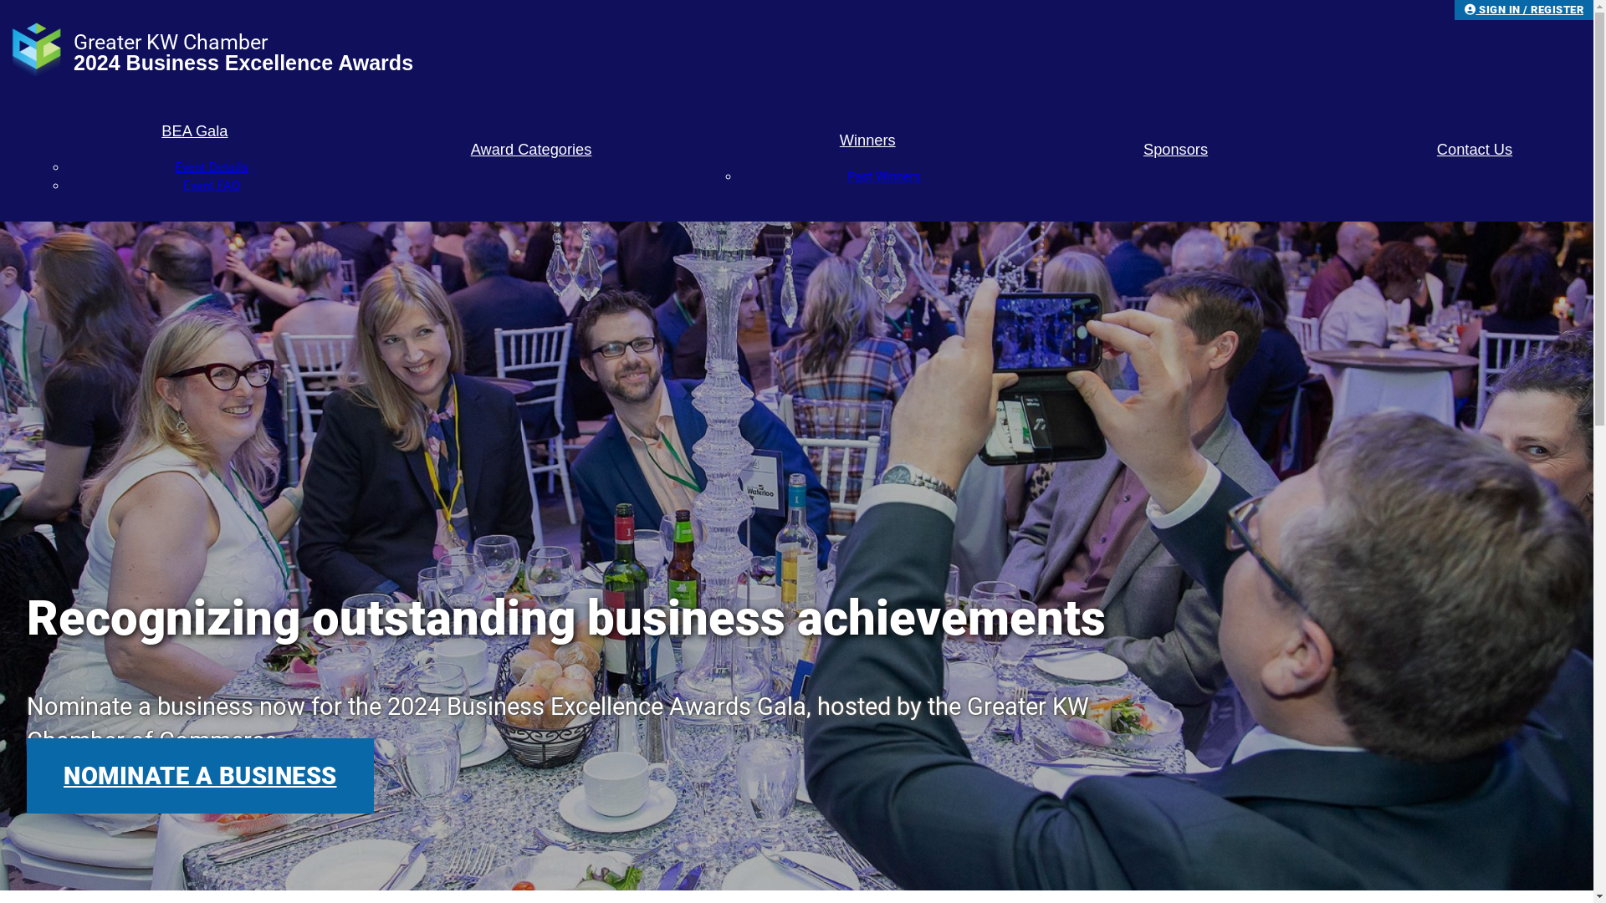 This screenshot has width=1606, height=903. I want to click on SIGN IN / REGISTER, so click(1524, 10).